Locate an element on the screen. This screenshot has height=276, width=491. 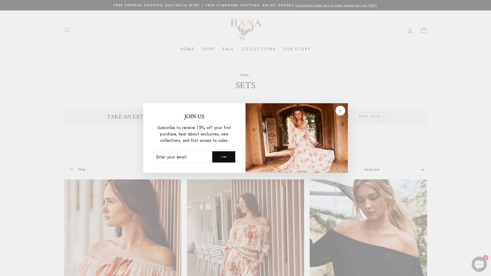
COLLECTIONS is located at coordinates (259, 50).